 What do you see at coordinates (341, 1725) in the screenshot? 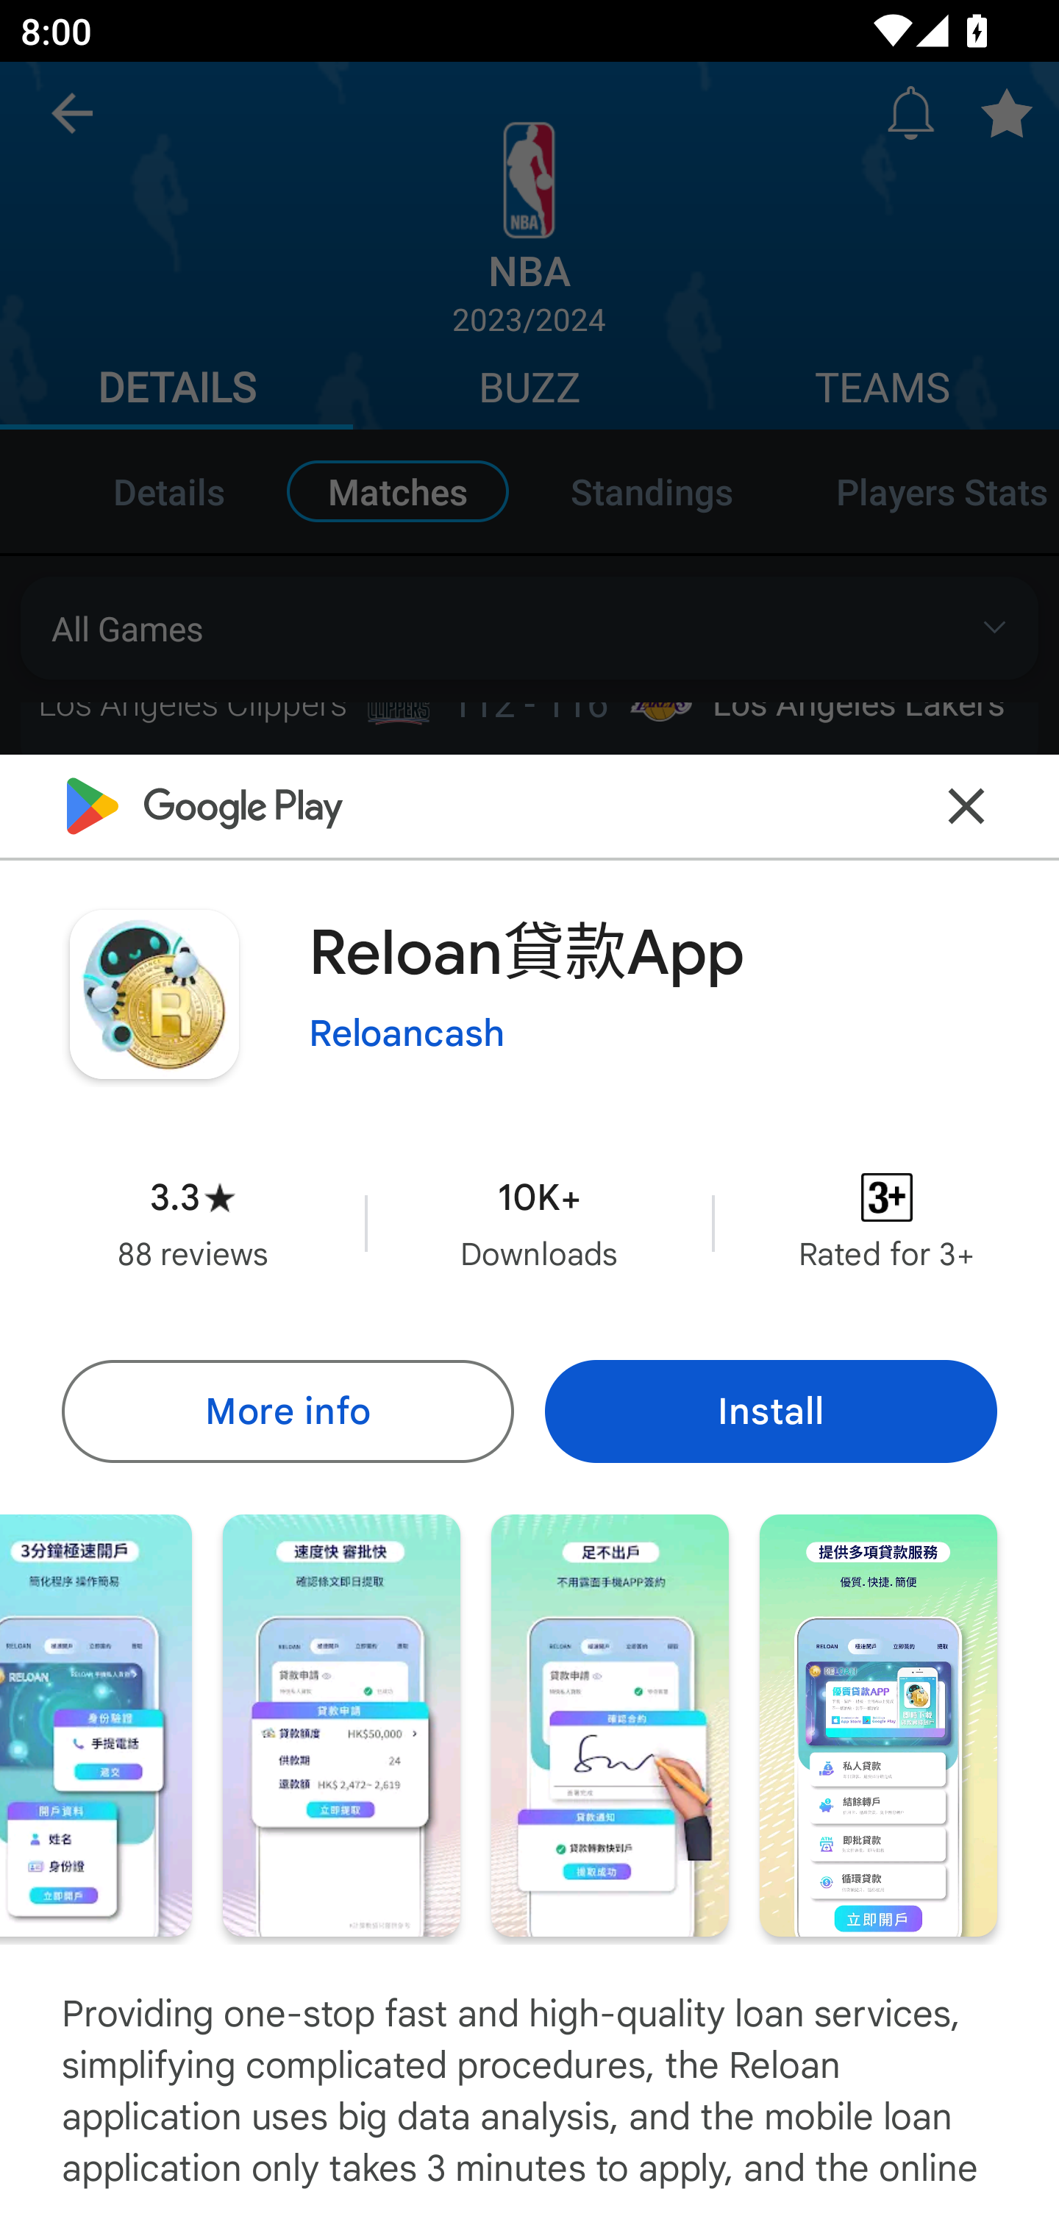
I see `Screenshot "3" of "5"` at bounding box center [341, 1725].